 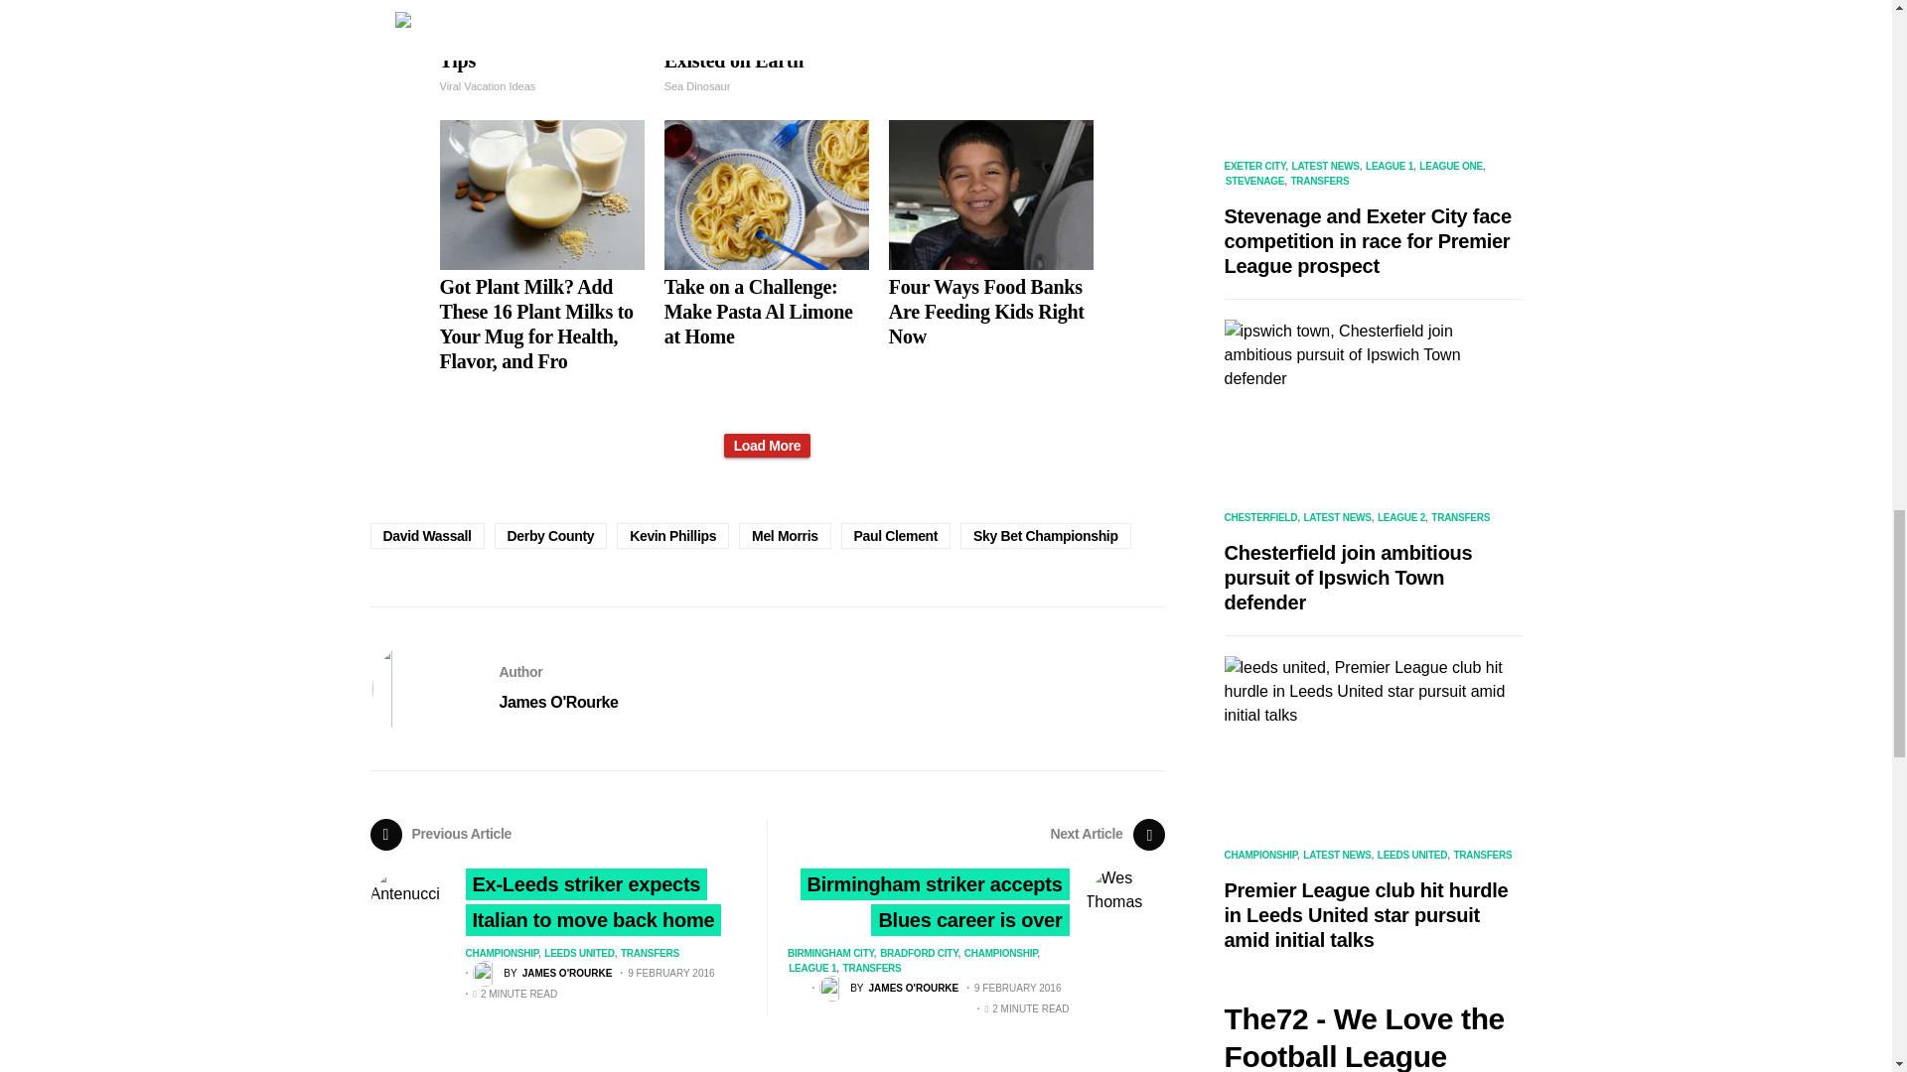 I want to click on View all posts by James O'Rourke, so click(x=542, y=973).